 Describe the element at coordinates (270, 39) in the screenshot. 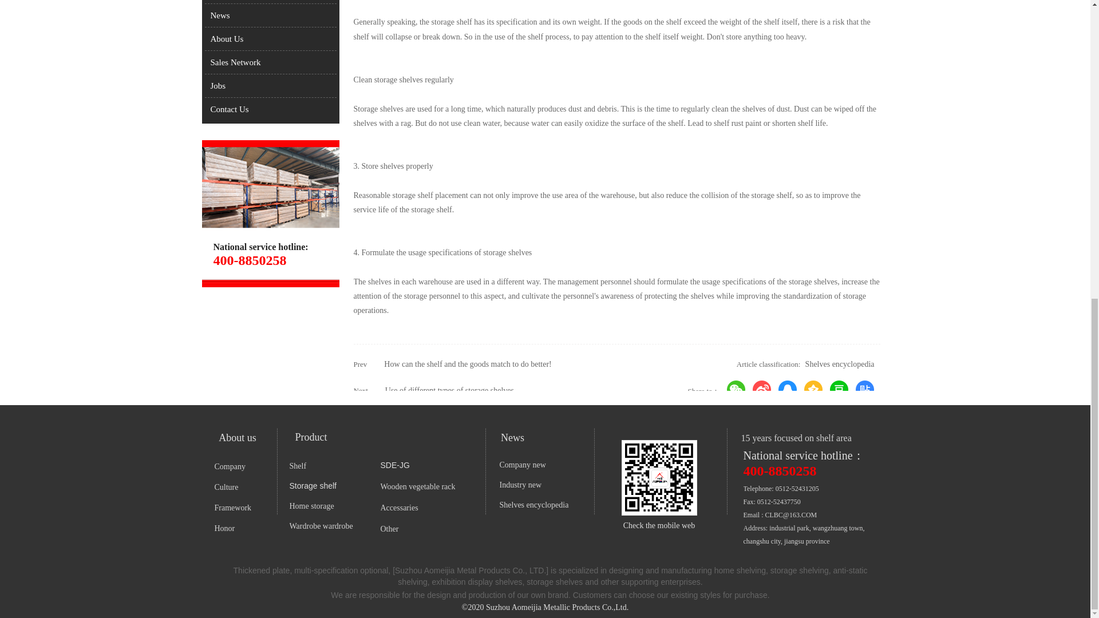

I see `About Us` at that location.